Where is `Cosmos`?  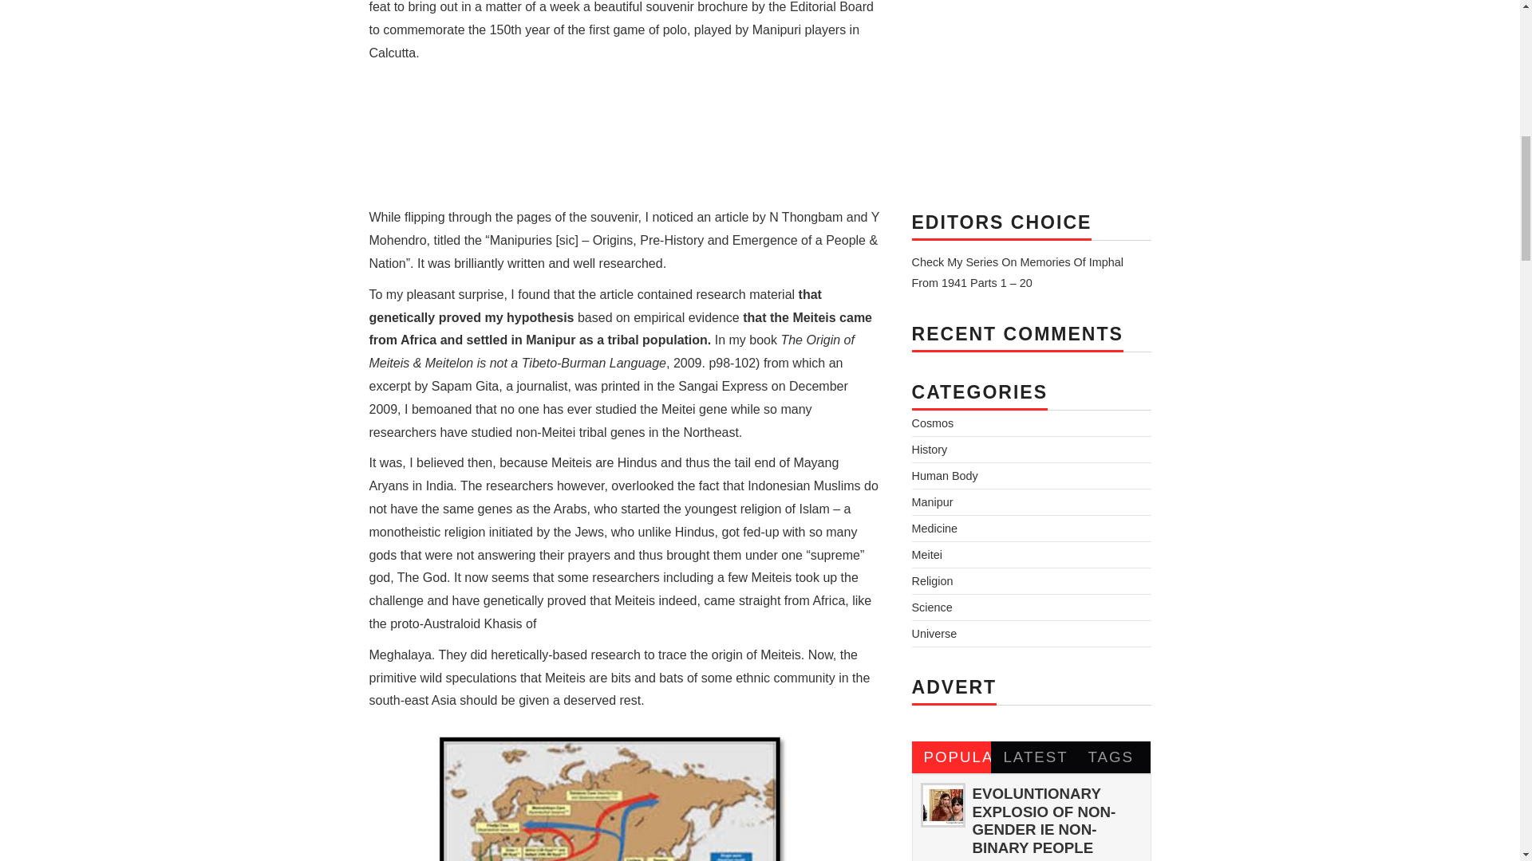
Cosmos is located at coordinates (932, 423).